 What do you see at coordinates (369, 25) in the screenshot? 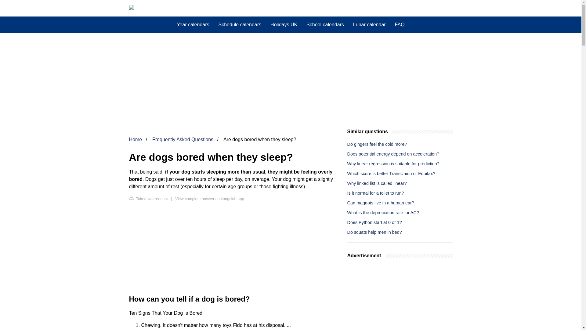
I see `Lunar calendar` at bounding box center [369, 25].